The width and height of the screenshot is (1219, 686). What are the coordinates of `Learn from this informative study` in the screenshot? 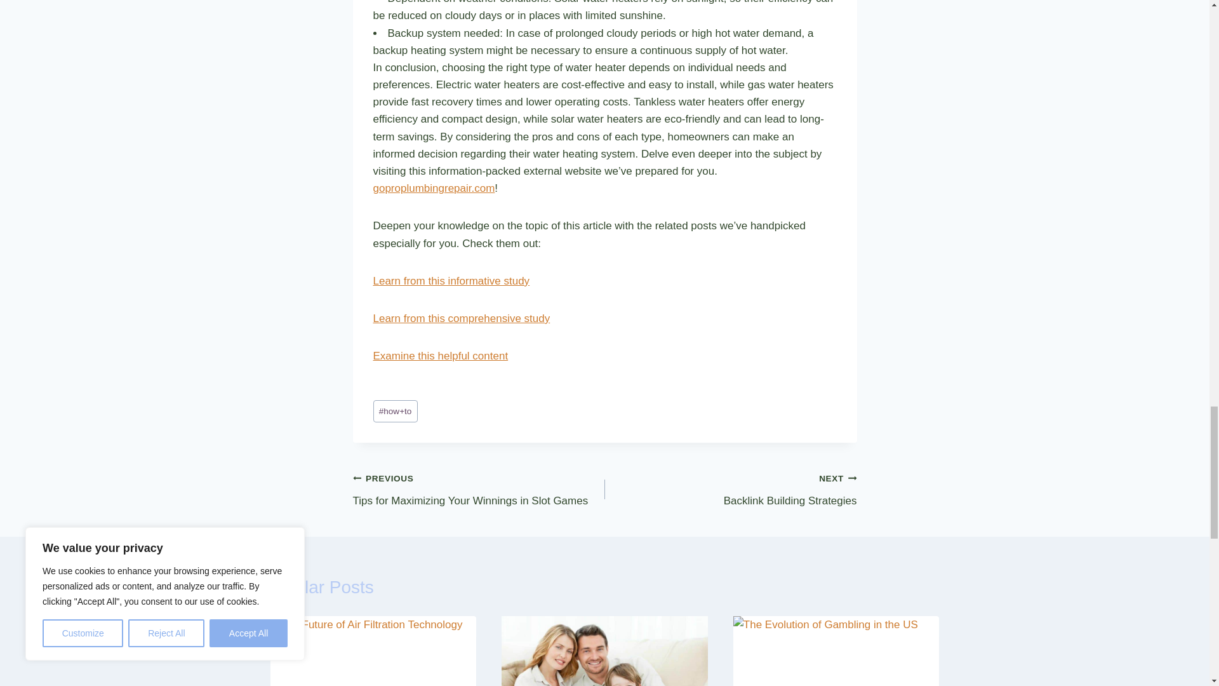 It's located at (479, 489).